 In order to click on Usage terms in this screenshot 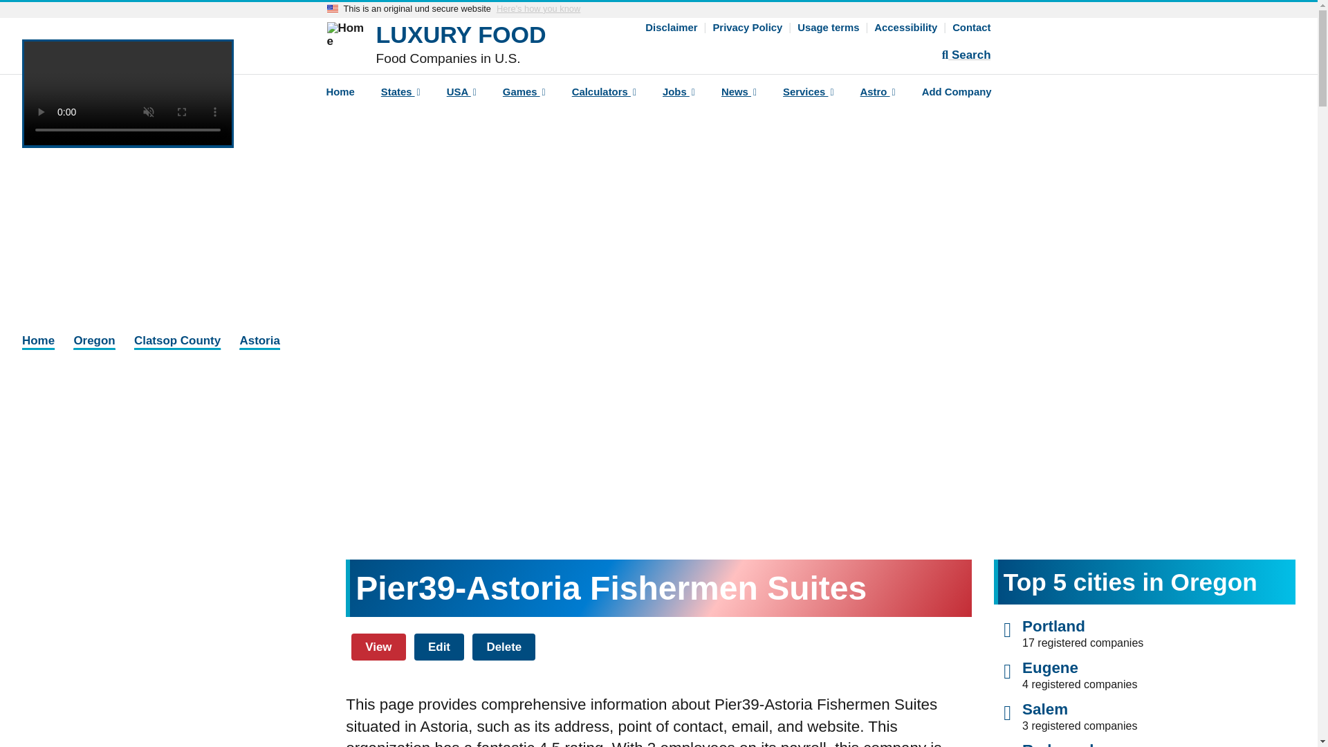, I will do `click(829, 28)`.